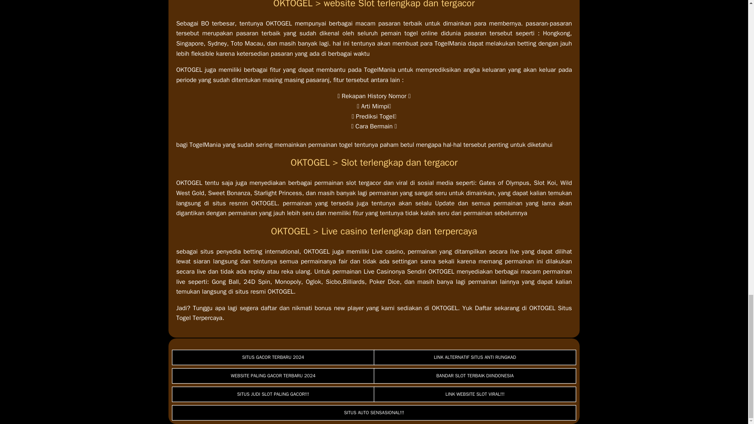 The width and height of the screenshot is (754, 424). I want to click on SITUS AUTO SENSASIONAL!!!, so click(374, 413).